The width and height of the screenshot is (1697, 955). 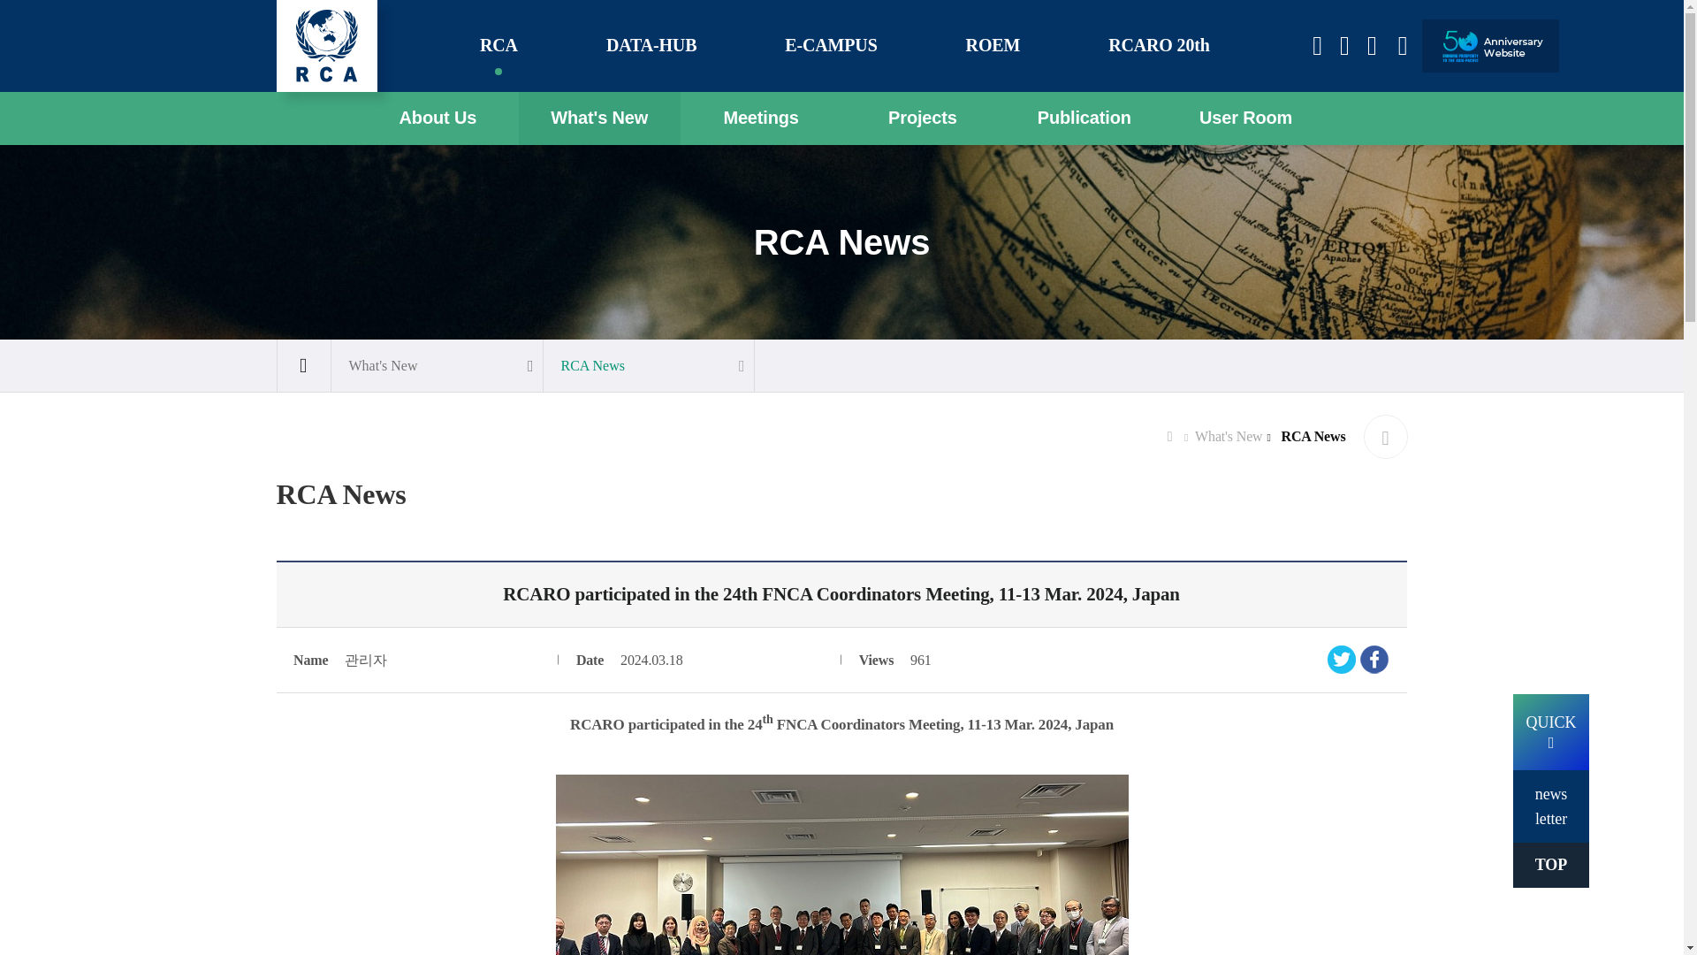 What do you see at coordinates (498, 46) in the screenshot?
I see `RCA` at bounding box center [498, 46].